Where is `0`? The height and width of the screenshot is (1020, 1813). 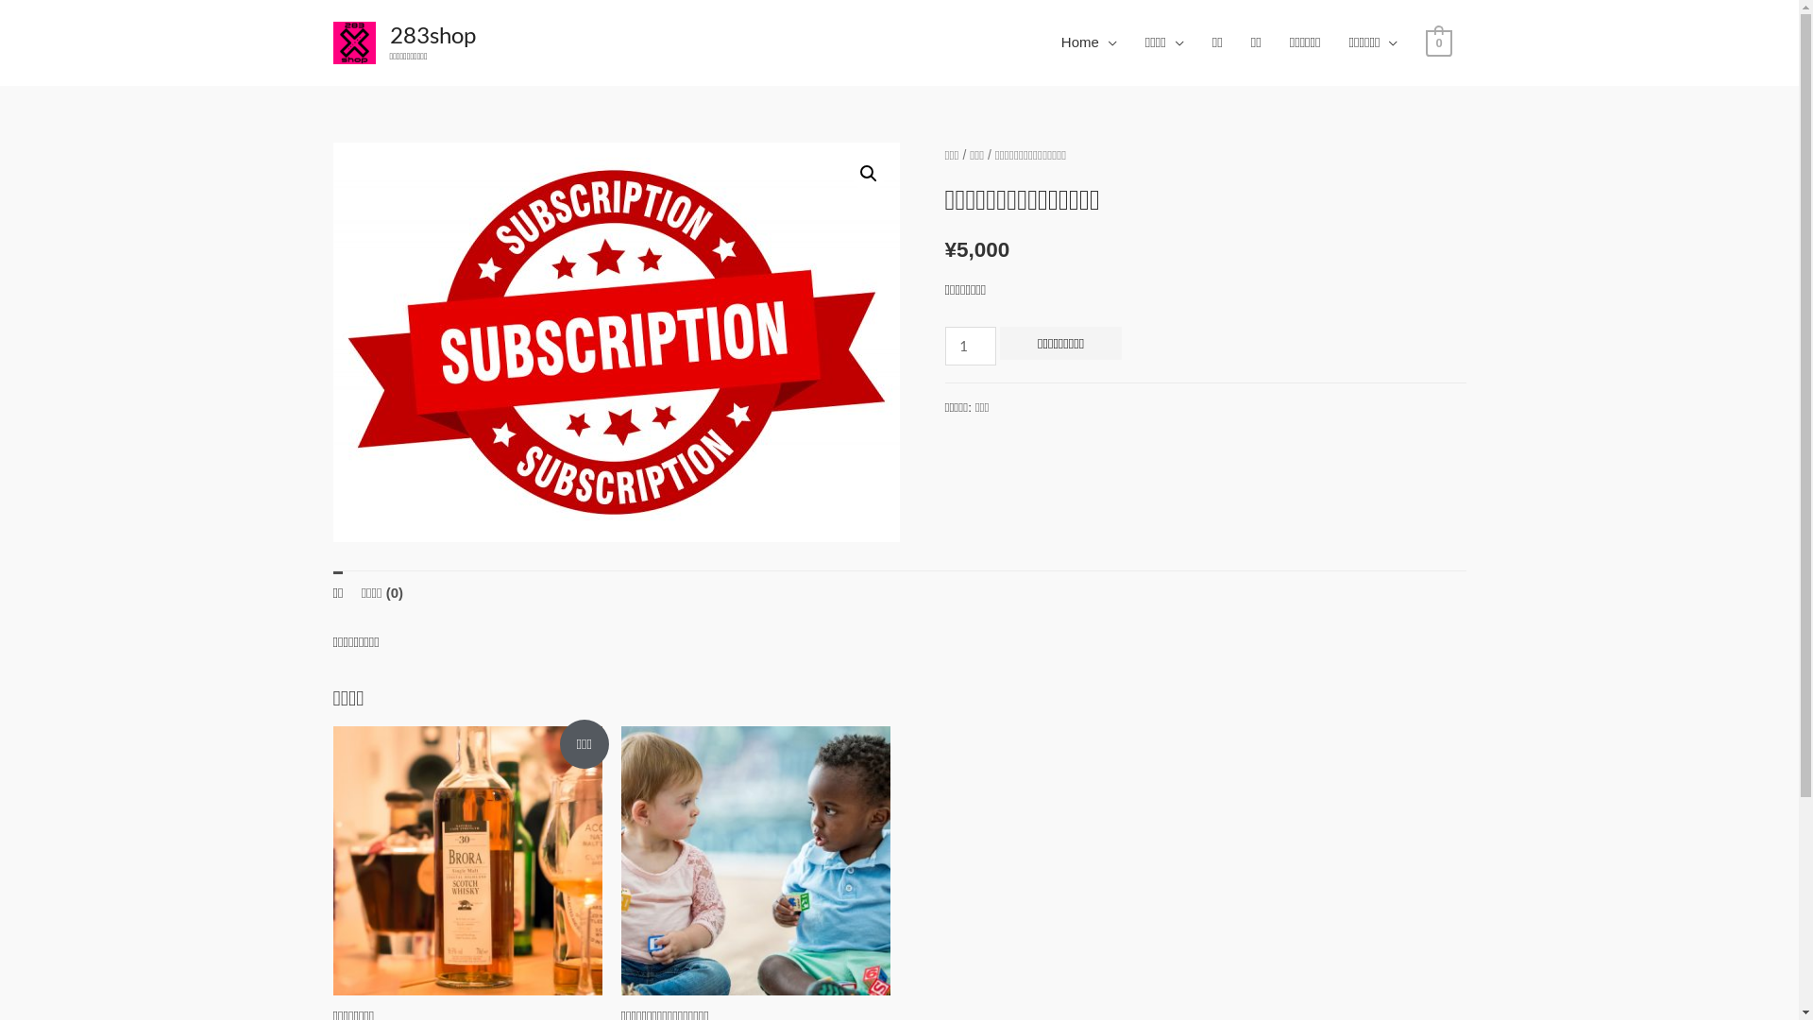
0 is located at coordinates (1439, 42).